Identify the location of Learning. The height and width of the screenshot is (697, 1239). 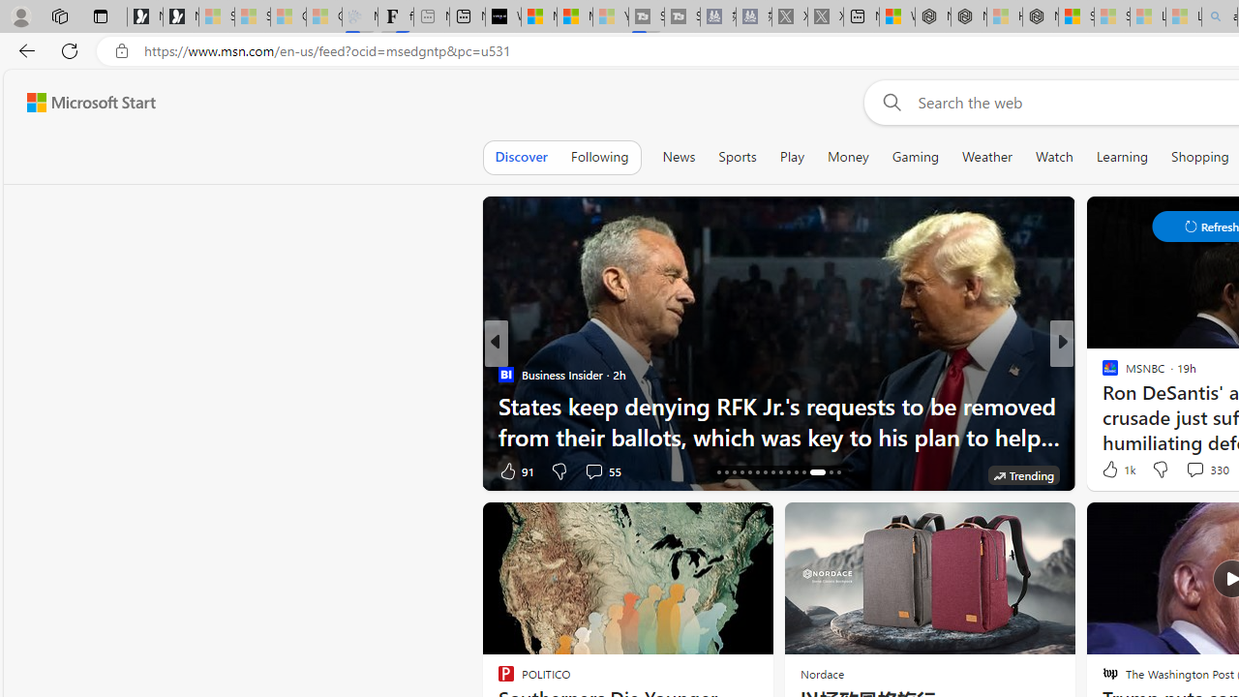
(1123, 157).